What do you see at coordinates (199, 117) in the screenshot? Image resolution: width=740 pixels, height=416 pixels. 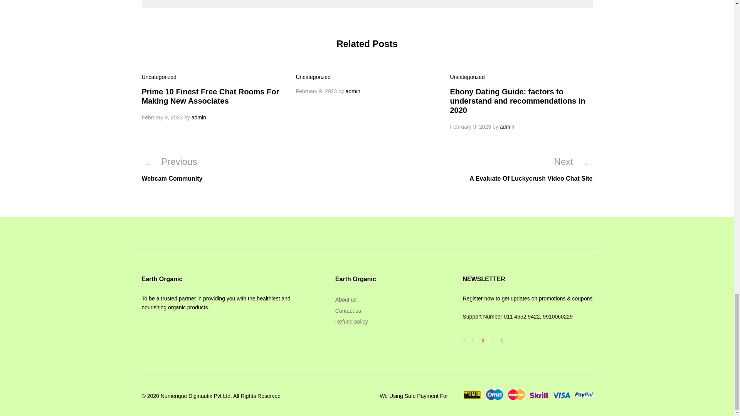 I see `admin` at bounding box center [199, 117].